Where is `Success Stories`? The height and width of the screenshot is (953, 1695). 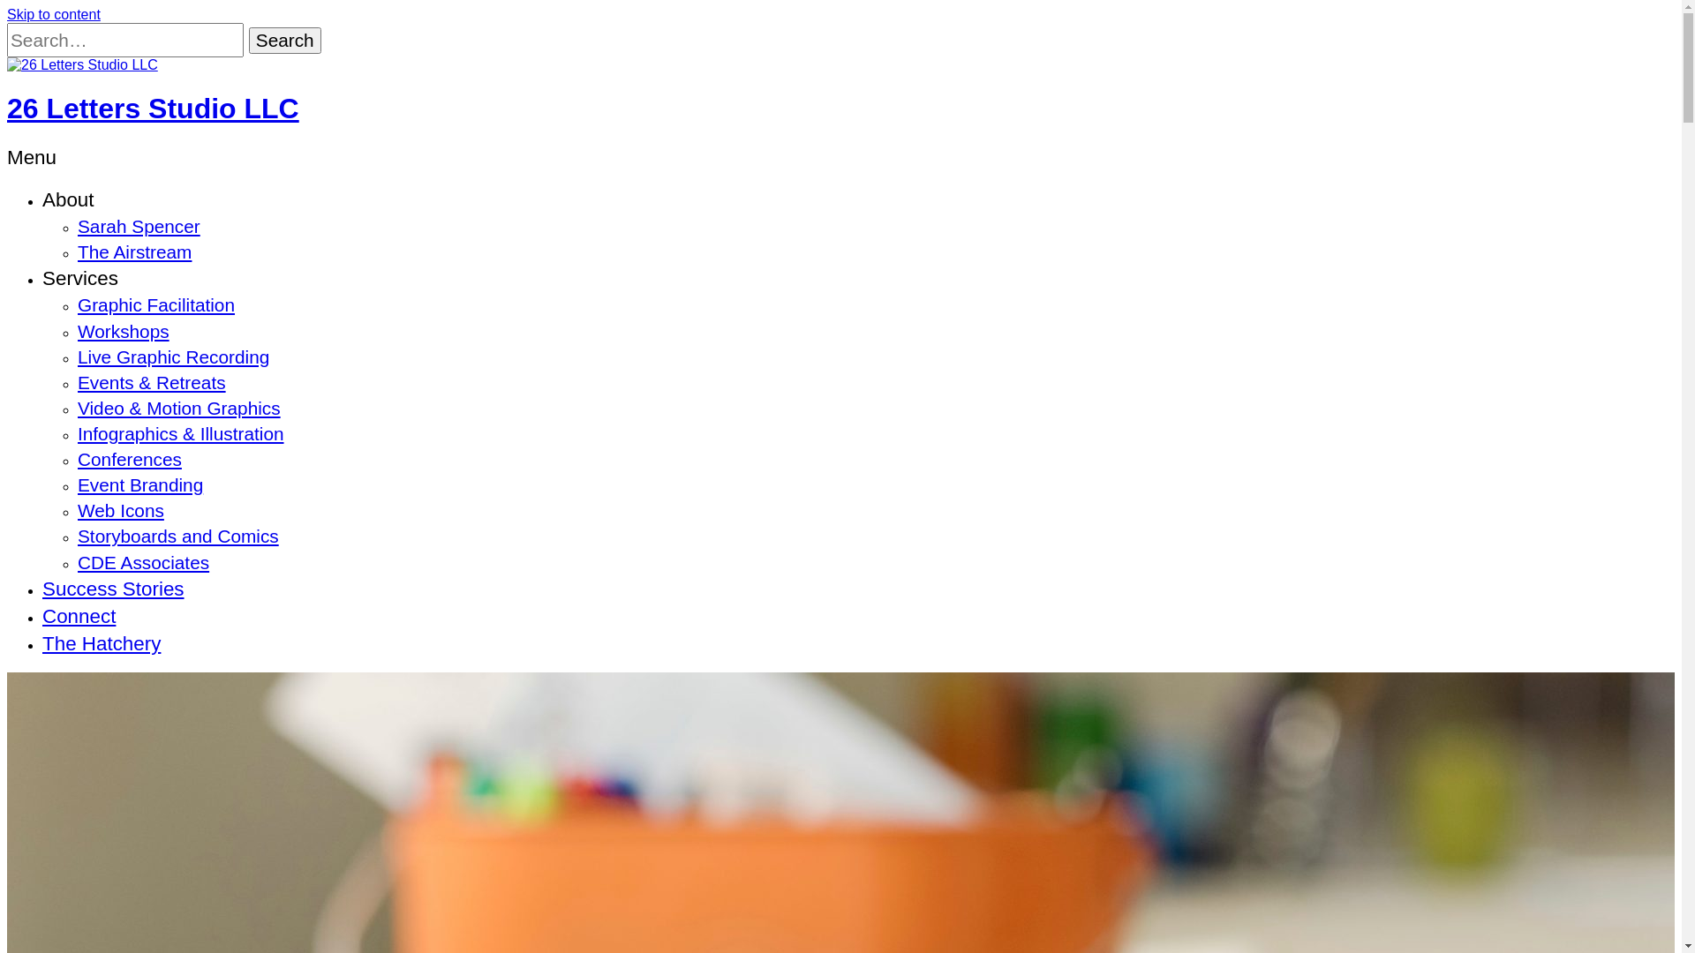
Success Stories is located at coordinates (113, 589).